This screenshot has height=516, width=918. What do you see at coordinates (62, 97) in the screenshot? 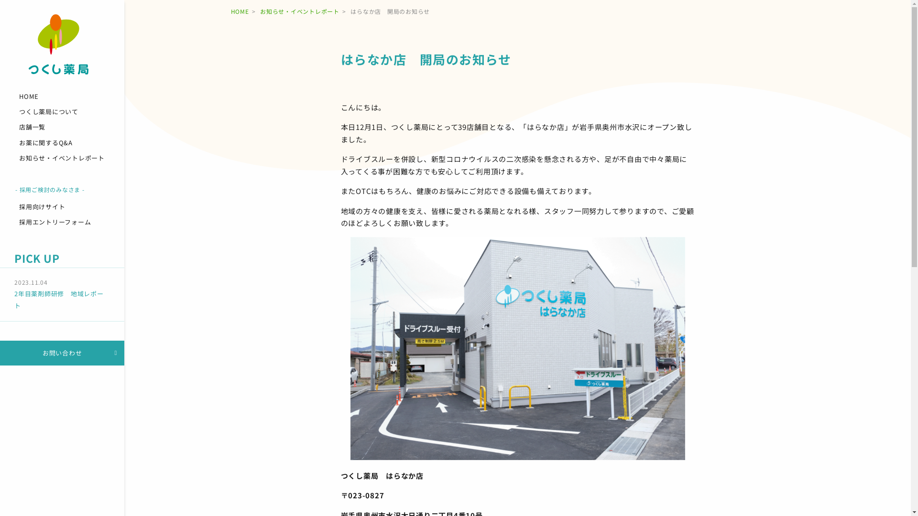
I see `HOME` at bounding box center [62, 97].